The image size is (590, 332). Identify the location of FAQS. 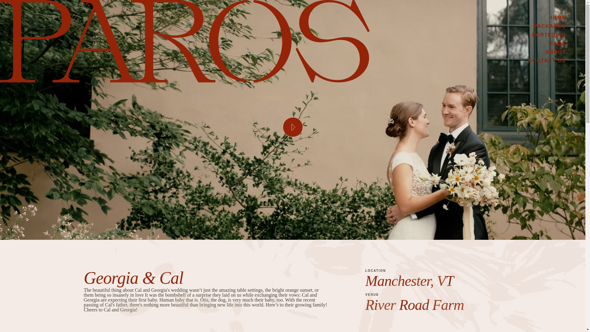
(558, 43).